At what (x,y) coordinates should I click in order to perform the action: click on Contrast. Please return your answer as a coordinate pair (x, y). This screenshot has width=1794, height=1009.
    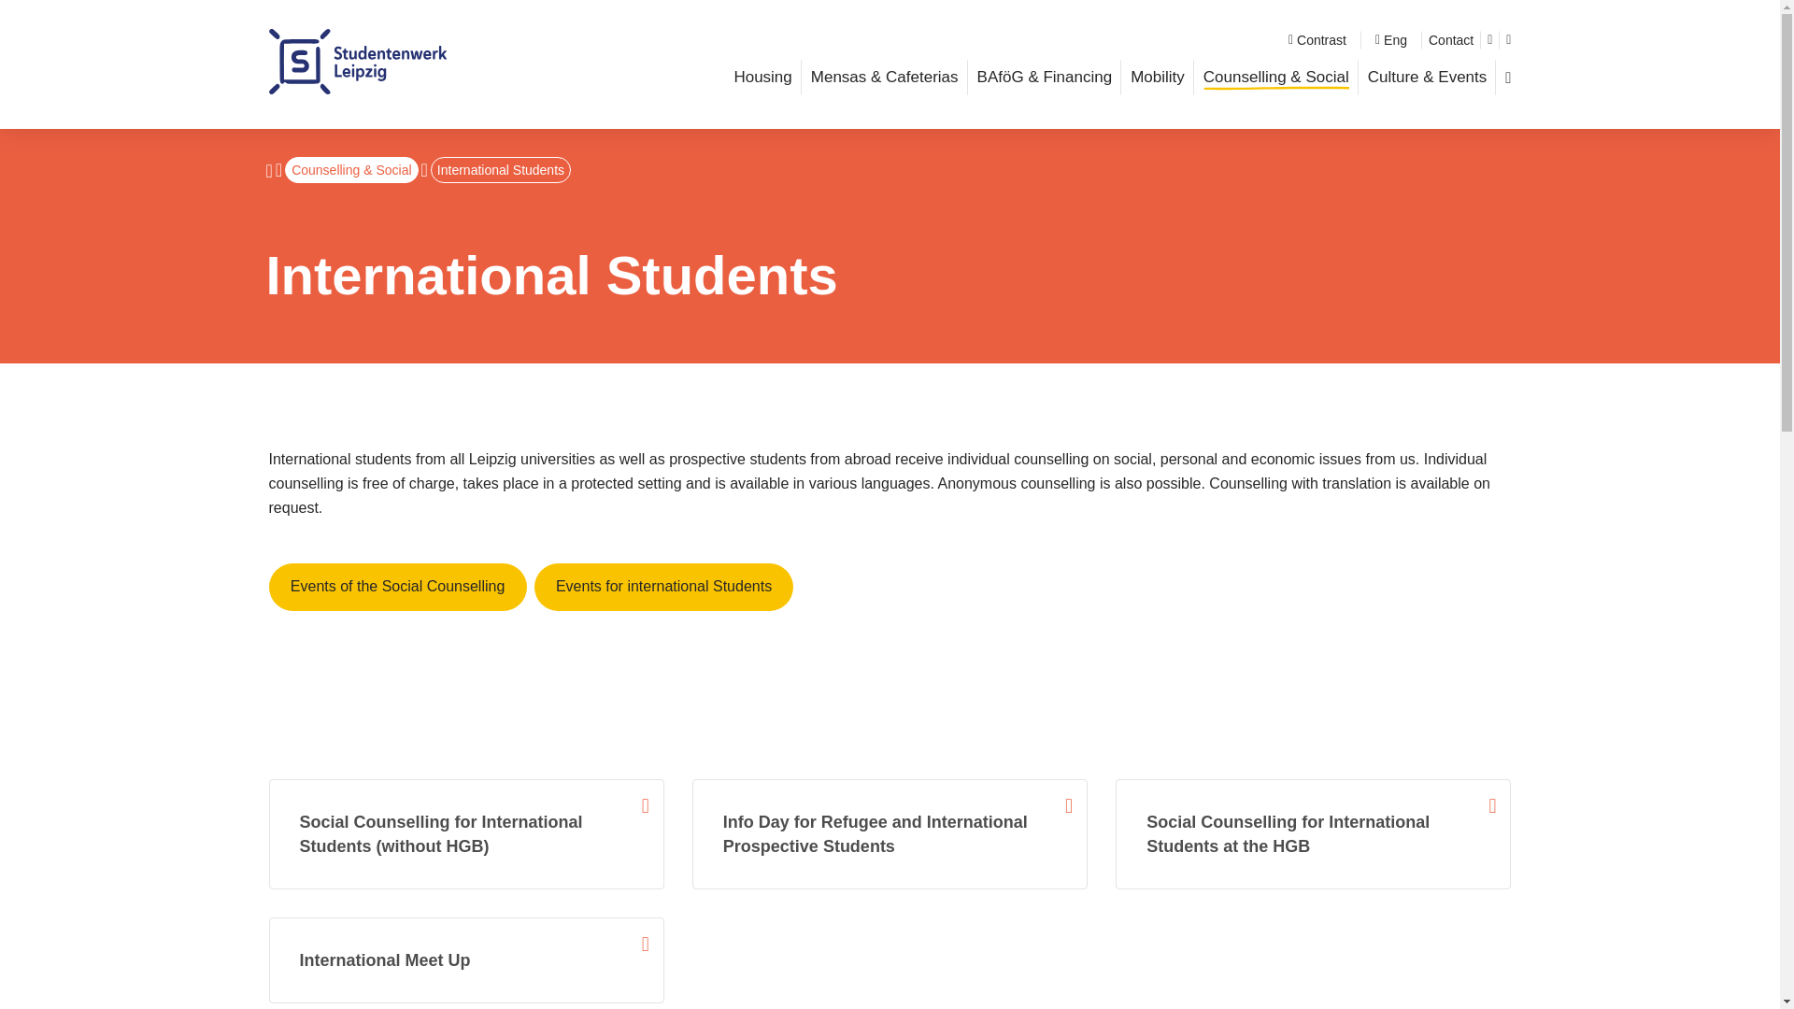
    Looking at the image, I should click on (1317, 40).